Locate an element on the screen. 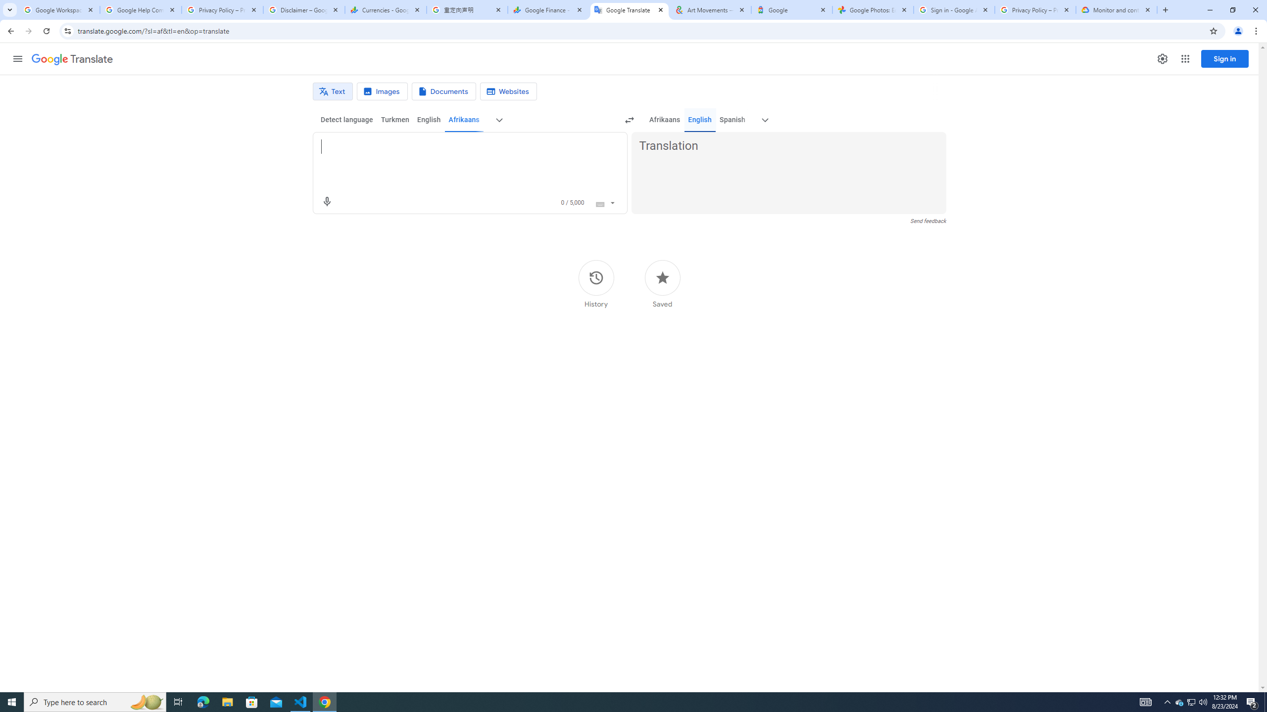 This screenshot has width=1267, height=712. Website translation is located at coordinates (509, 91).